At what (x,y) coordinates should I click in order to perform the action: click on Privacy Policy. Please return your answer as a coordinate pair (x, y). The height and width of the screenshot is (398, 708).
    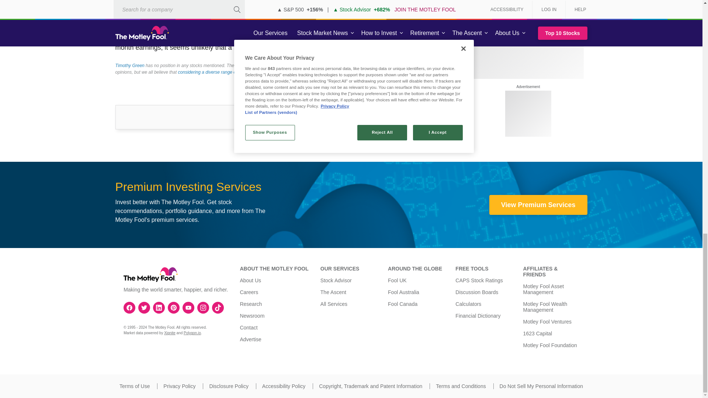
    Looking at the image, I should click on (179, 386).